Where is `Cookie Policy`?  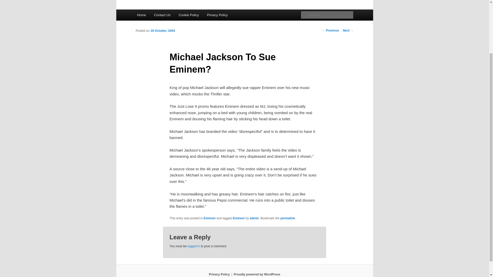
Cookie Policy is located at coordinates (188, 15).